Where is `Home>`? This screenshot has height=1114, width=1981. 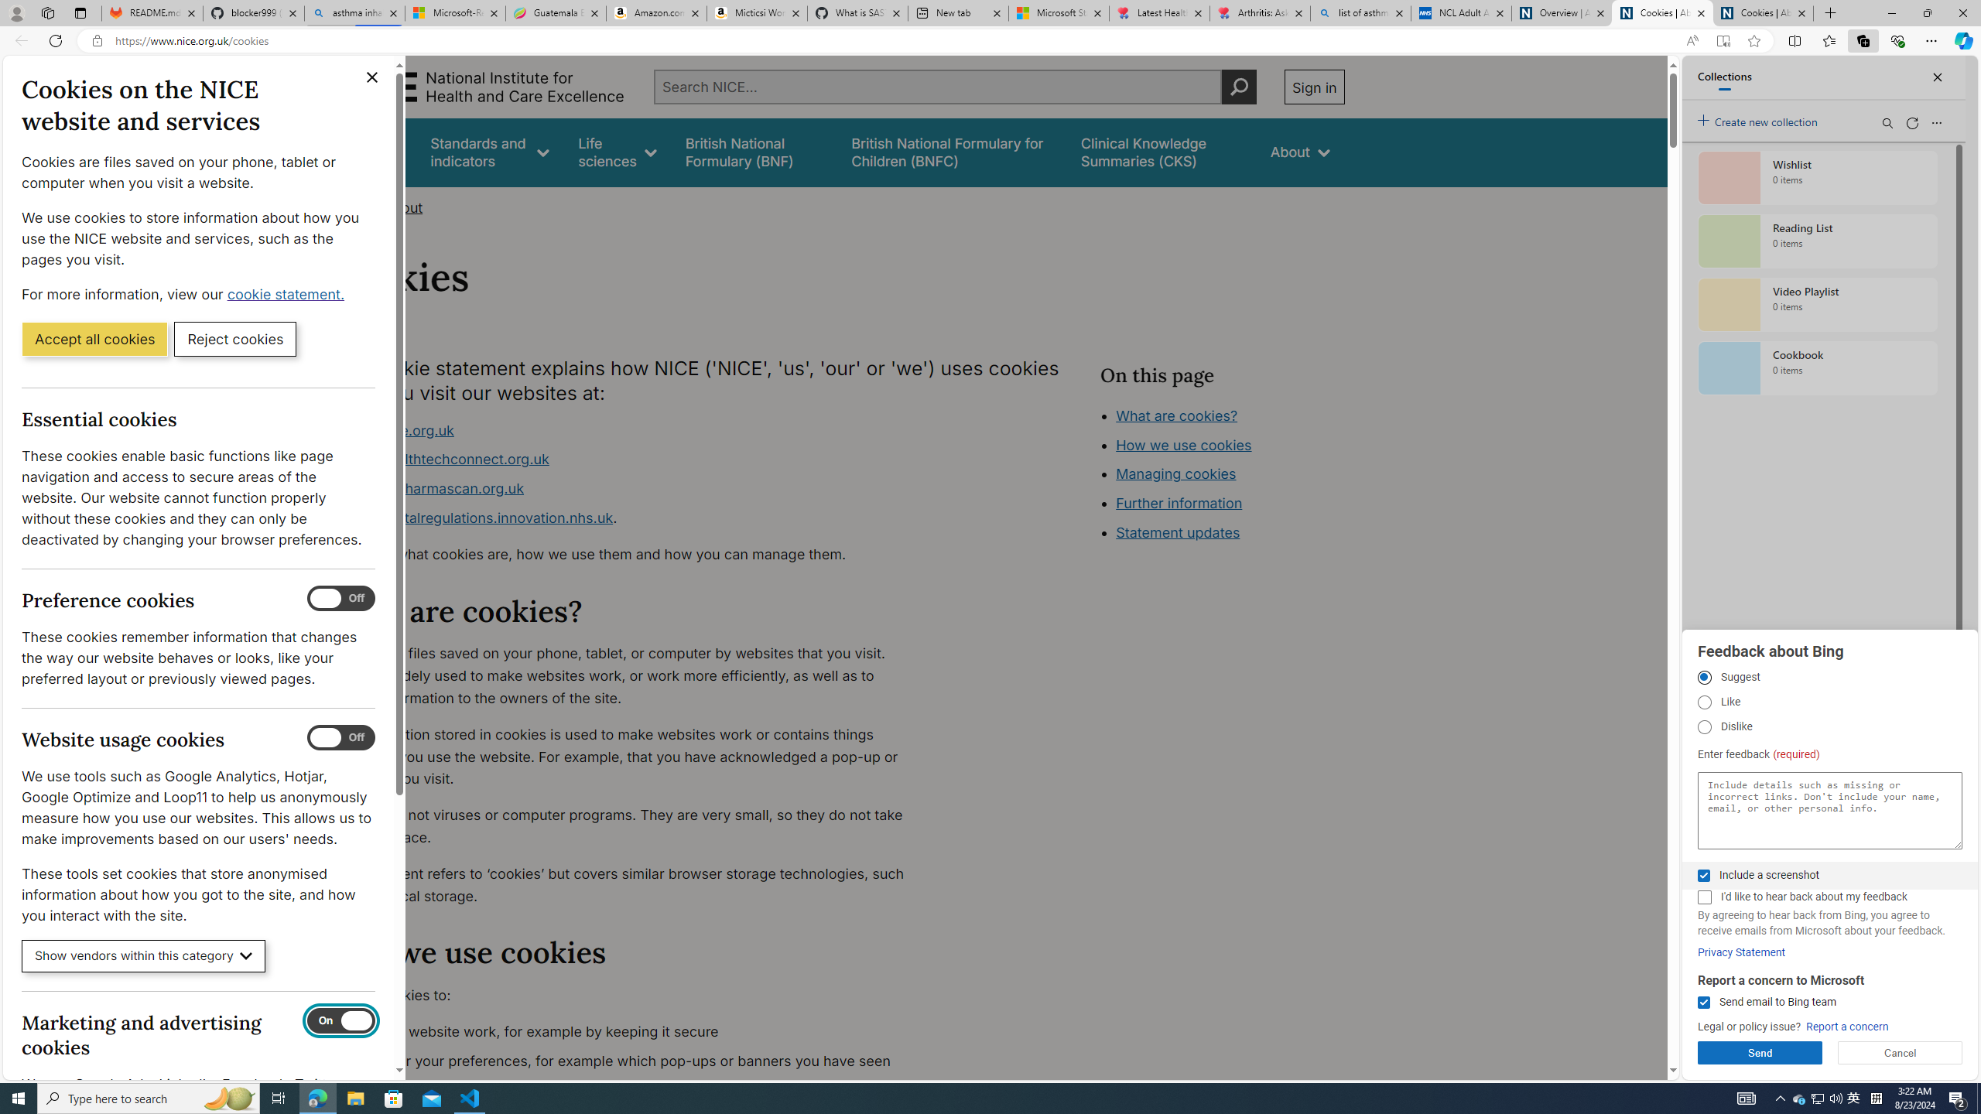
Home> is located at coordinates (352, 207).